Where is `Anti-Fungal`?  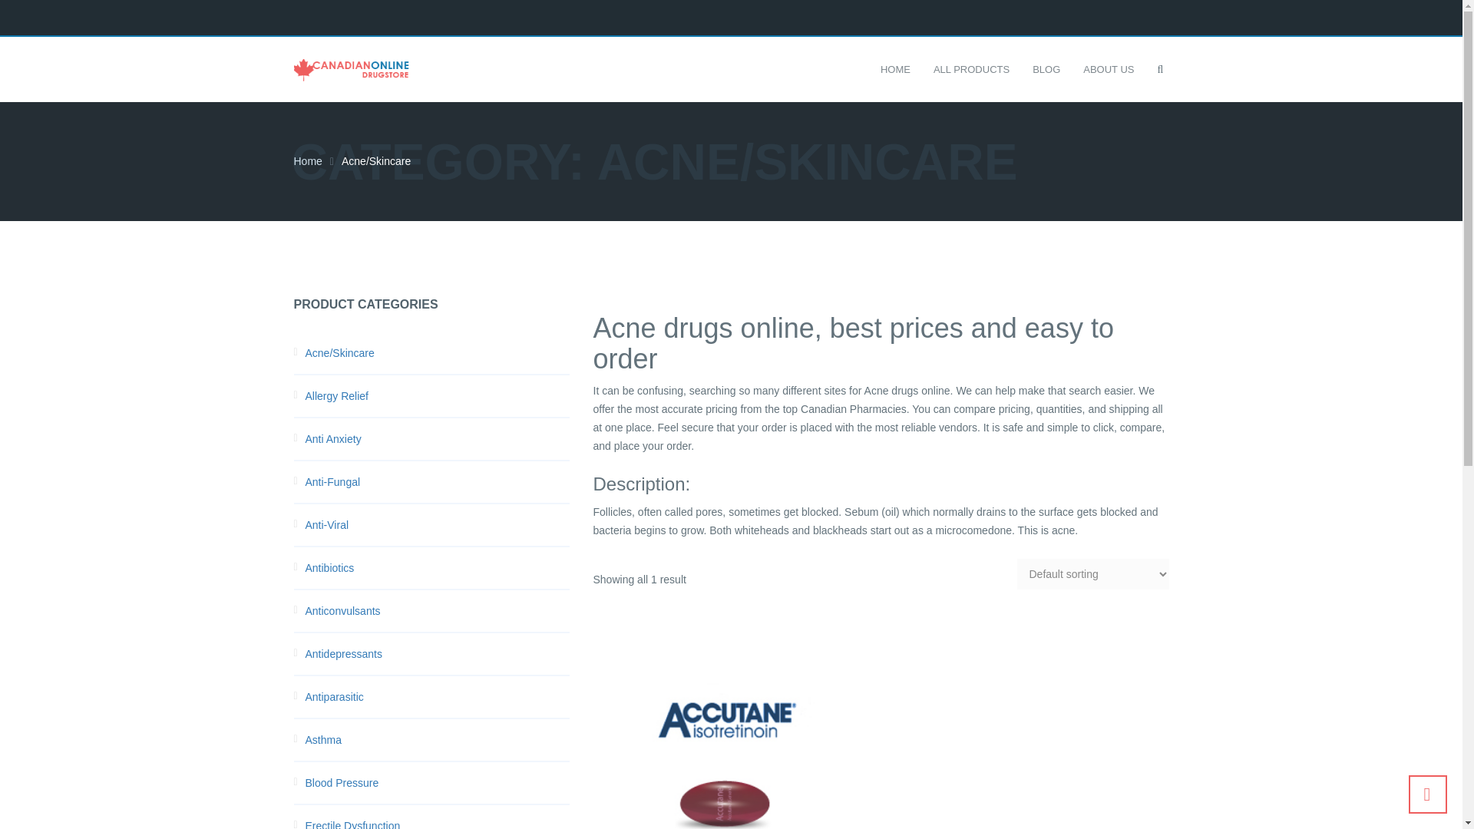
Anti-Fungal is located at coordinates (438, 482).